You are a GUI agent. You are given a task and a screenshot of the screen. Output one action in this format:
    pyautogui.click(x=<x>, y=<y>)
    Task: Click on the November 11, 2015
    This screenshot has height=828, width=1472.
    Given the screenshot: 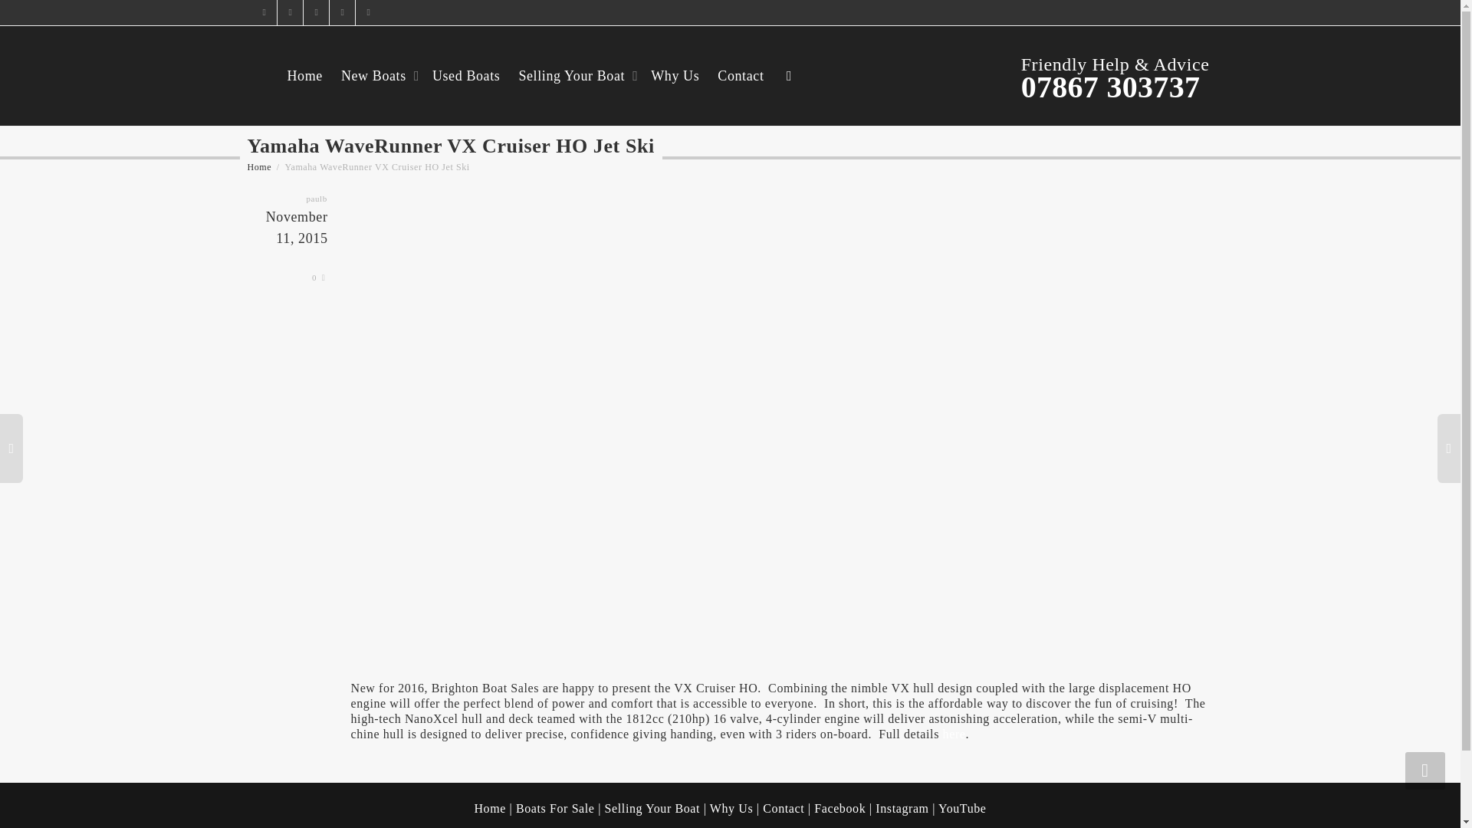 What is the action you would take?
    pyautogui.click(x=290, y=239)
    